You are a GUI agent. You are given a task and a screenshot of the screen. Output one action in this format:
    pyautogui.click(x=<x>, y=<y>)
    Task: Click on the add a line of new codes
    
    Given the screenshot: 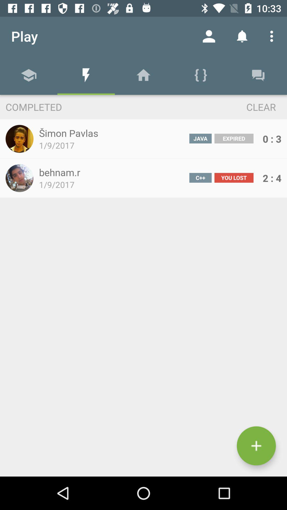 What is the action you would take?
    pyautogui.click(x=256, y=446)
    